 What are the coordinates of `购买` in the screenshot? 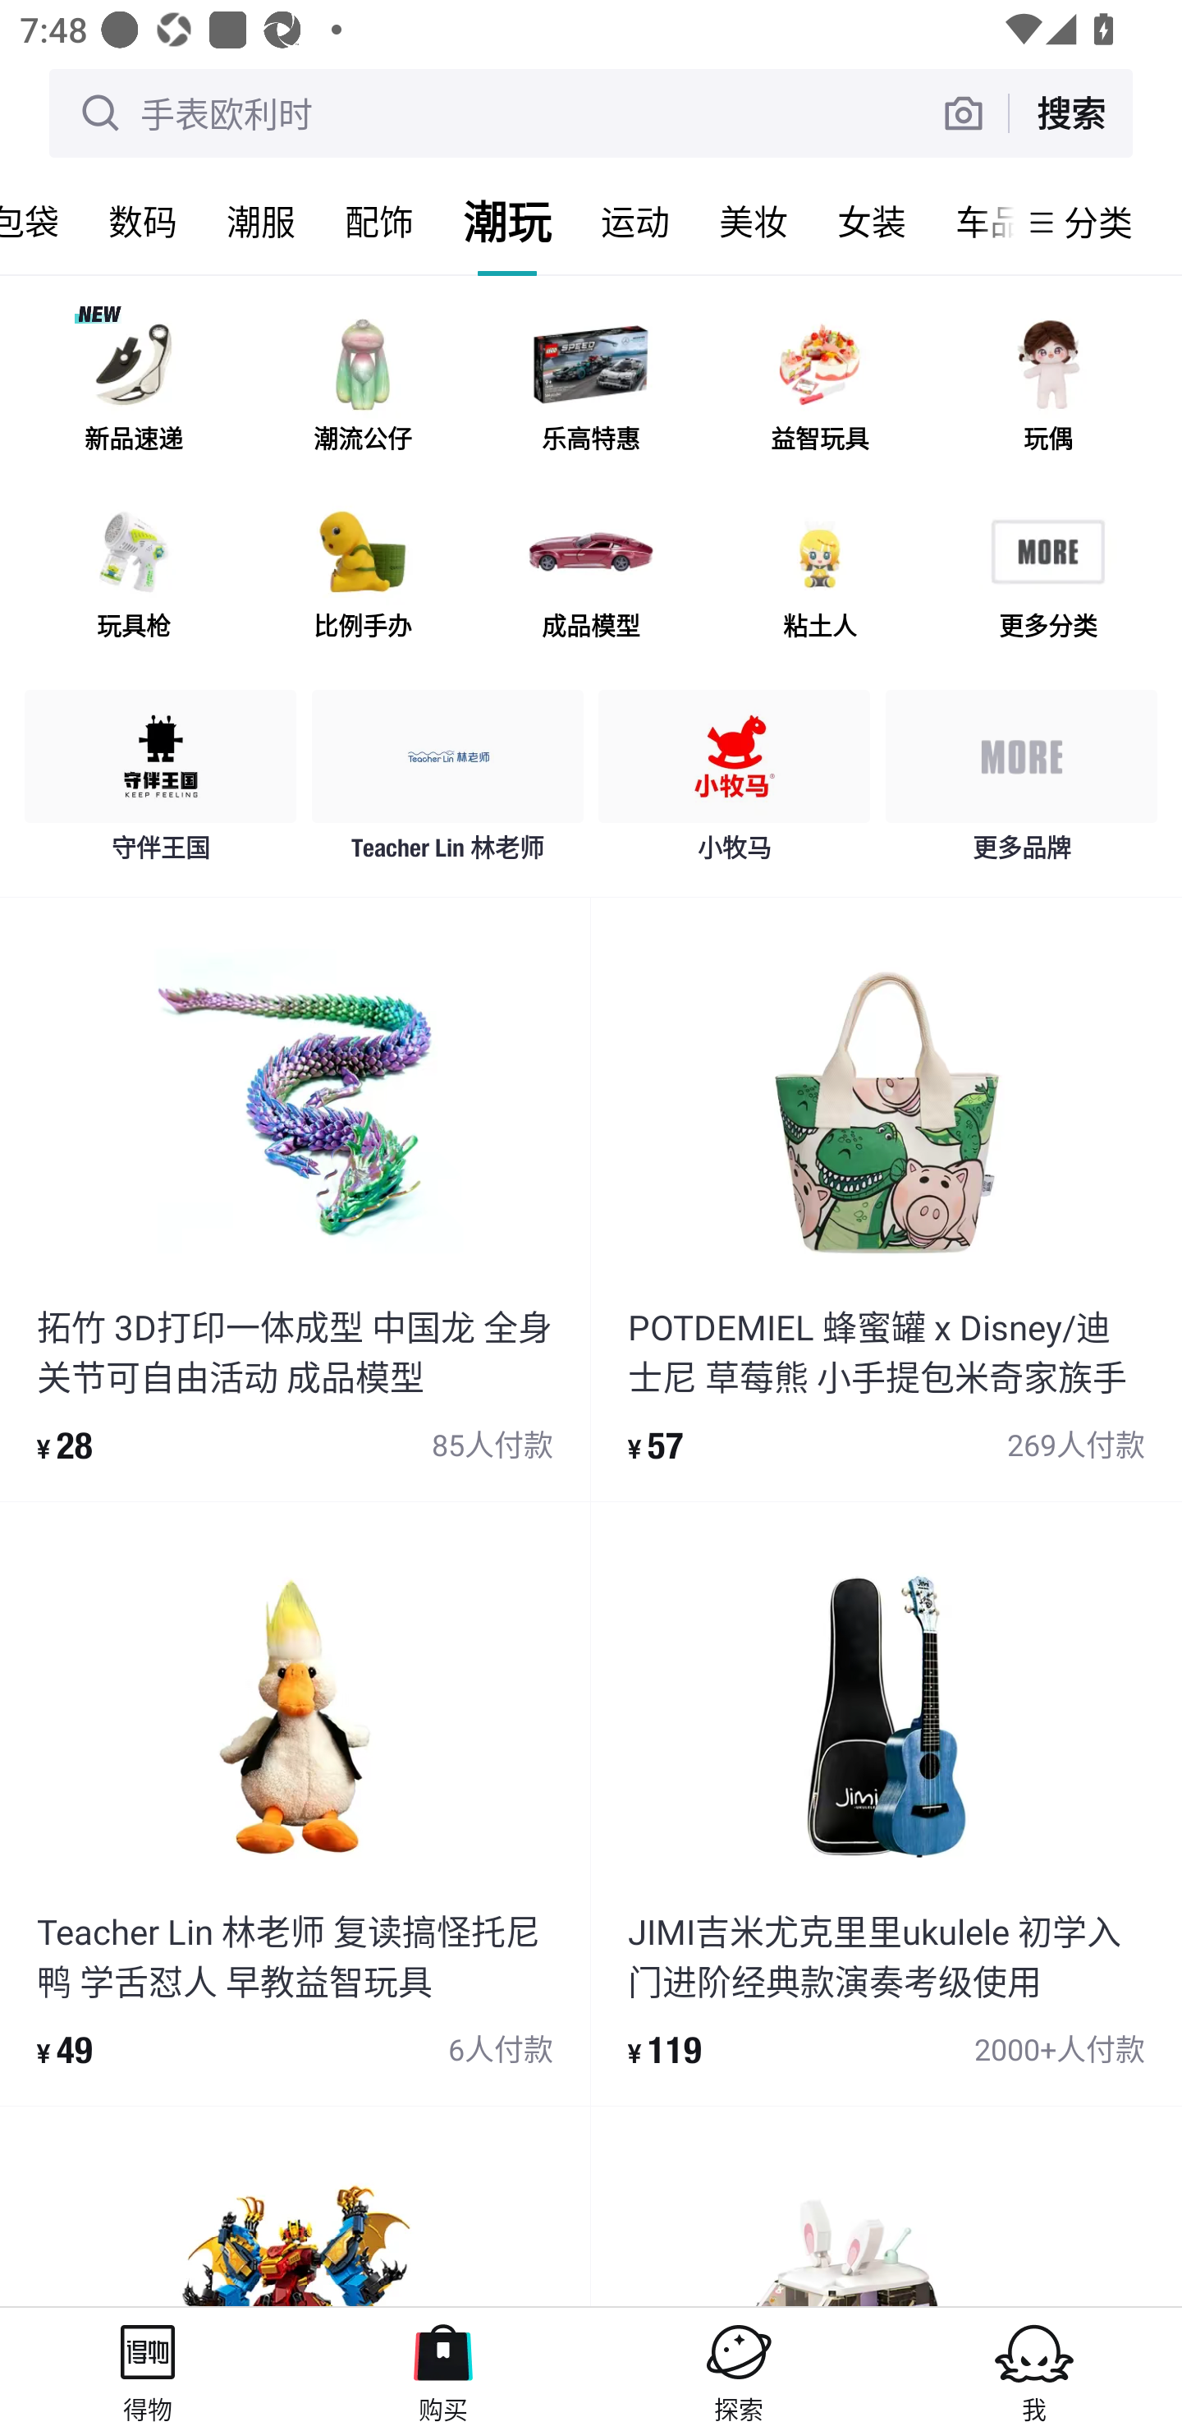 It's located at (443, 2369).